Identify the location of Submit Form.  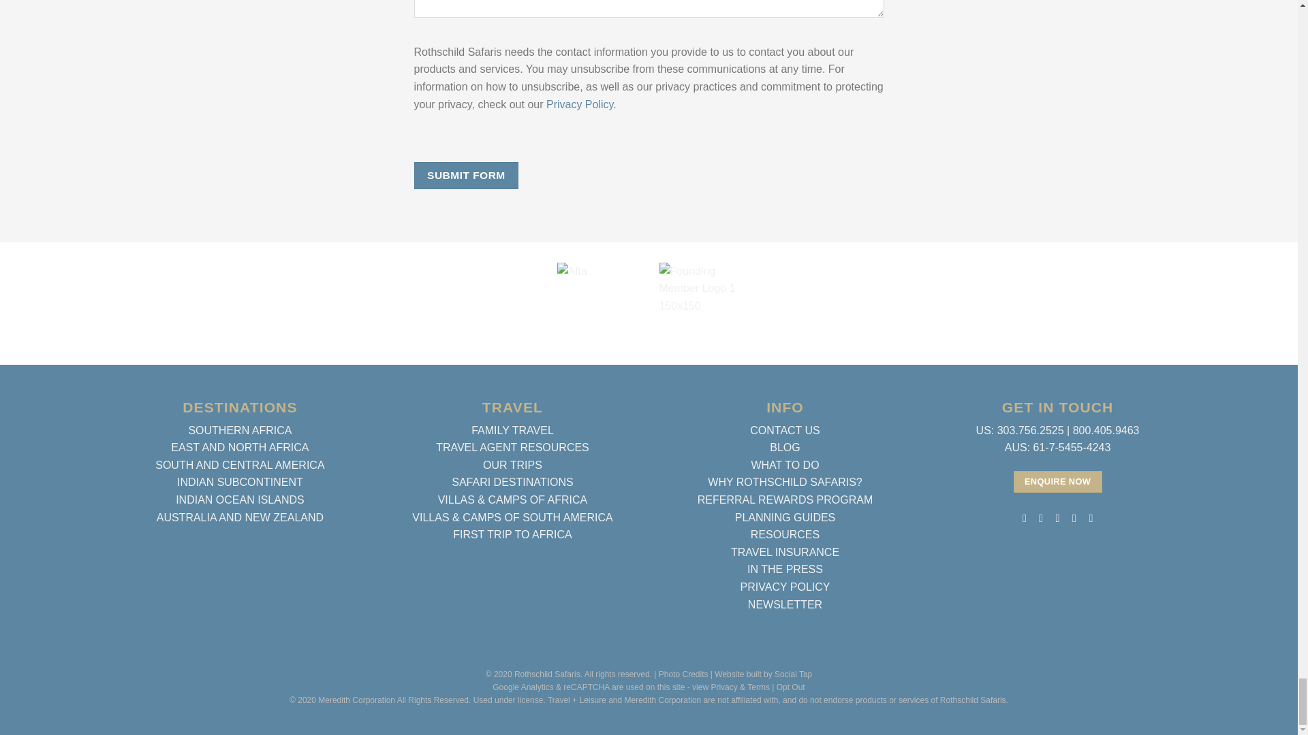
(467, 174).